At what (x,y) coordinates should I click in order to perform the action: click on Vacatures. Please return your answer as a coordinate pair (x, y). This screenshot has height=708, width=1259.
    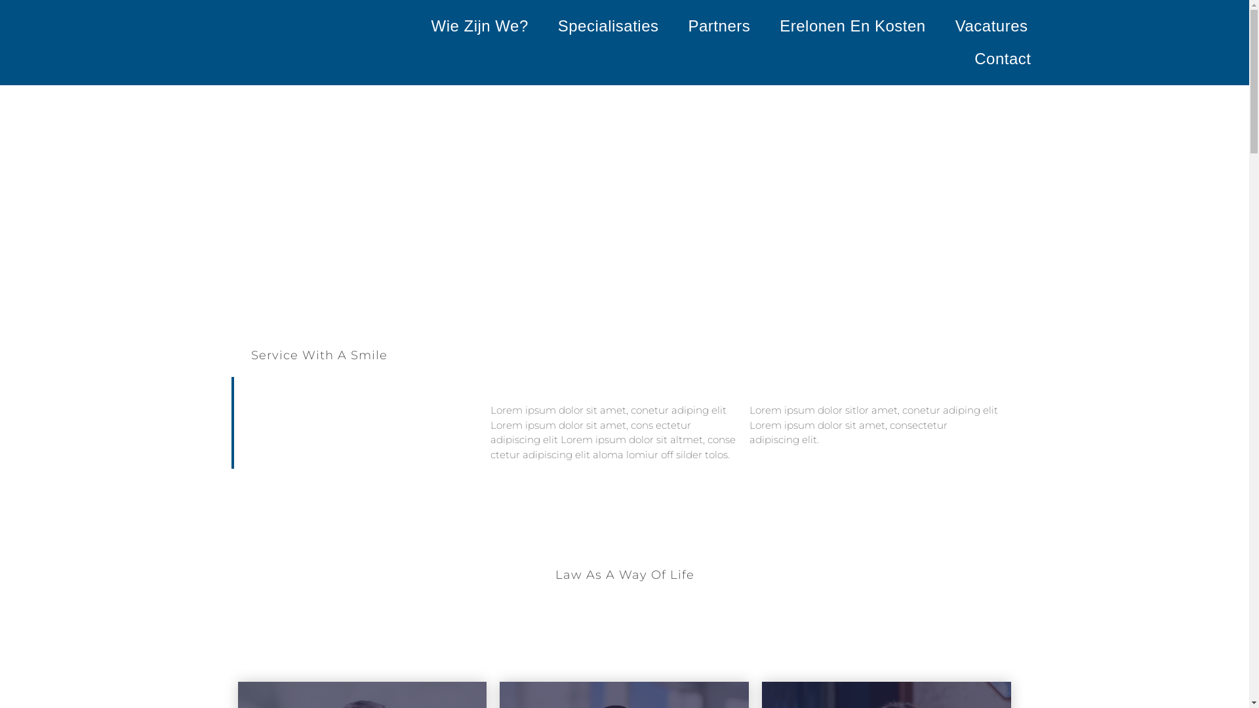
    Looking at the image, I should click on (991, 26).